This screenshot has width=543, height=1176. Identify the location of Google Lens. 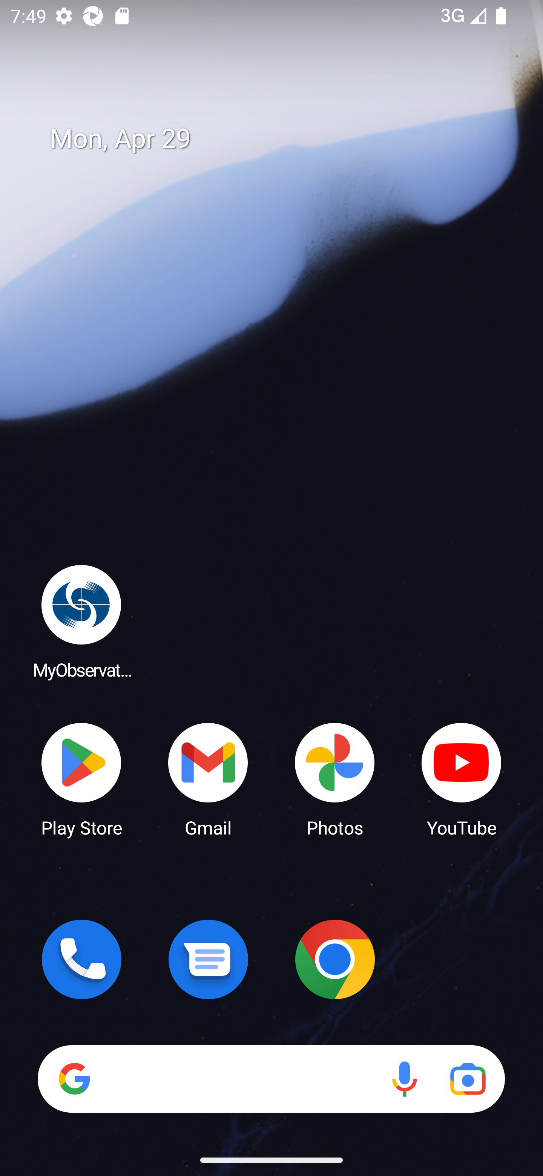
(468, 1079).